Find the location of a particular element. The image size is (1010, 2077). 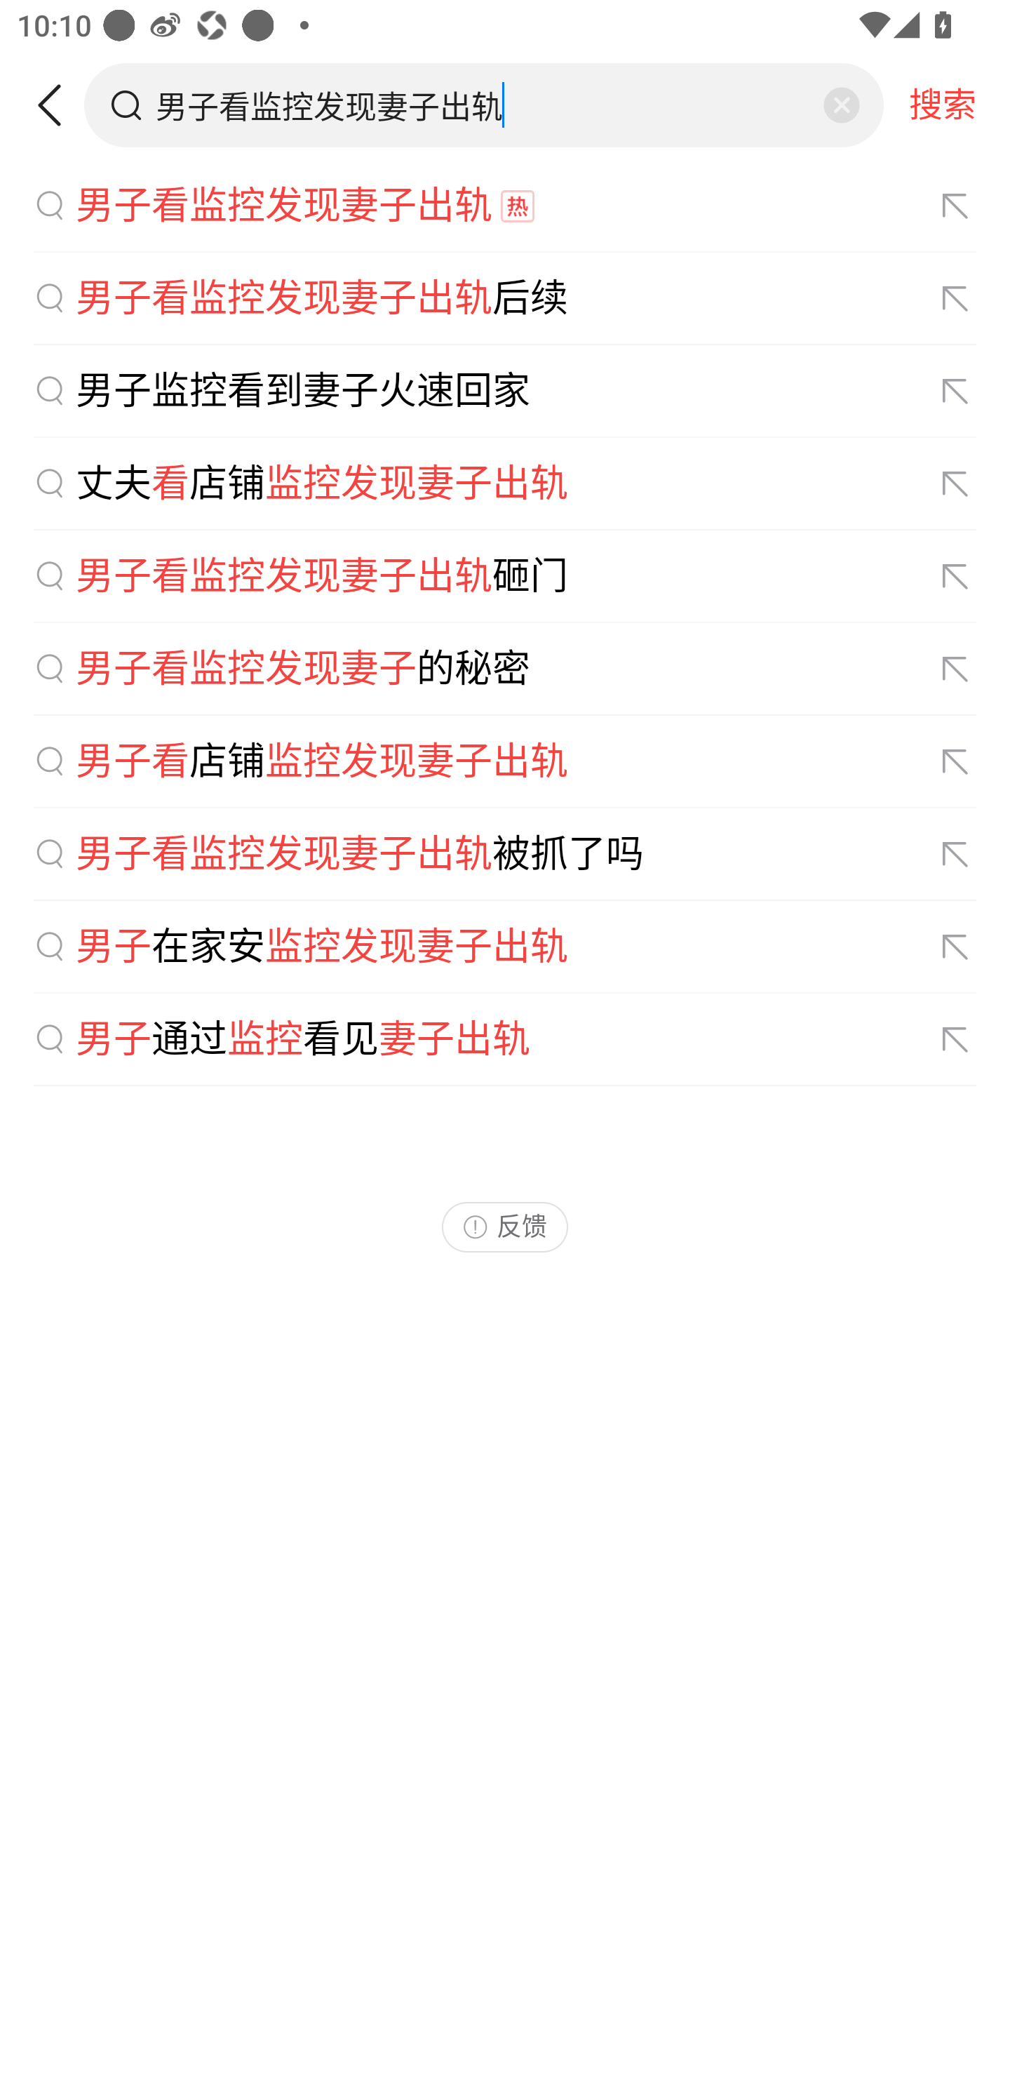

清除 is located at coordinates (841, 105).